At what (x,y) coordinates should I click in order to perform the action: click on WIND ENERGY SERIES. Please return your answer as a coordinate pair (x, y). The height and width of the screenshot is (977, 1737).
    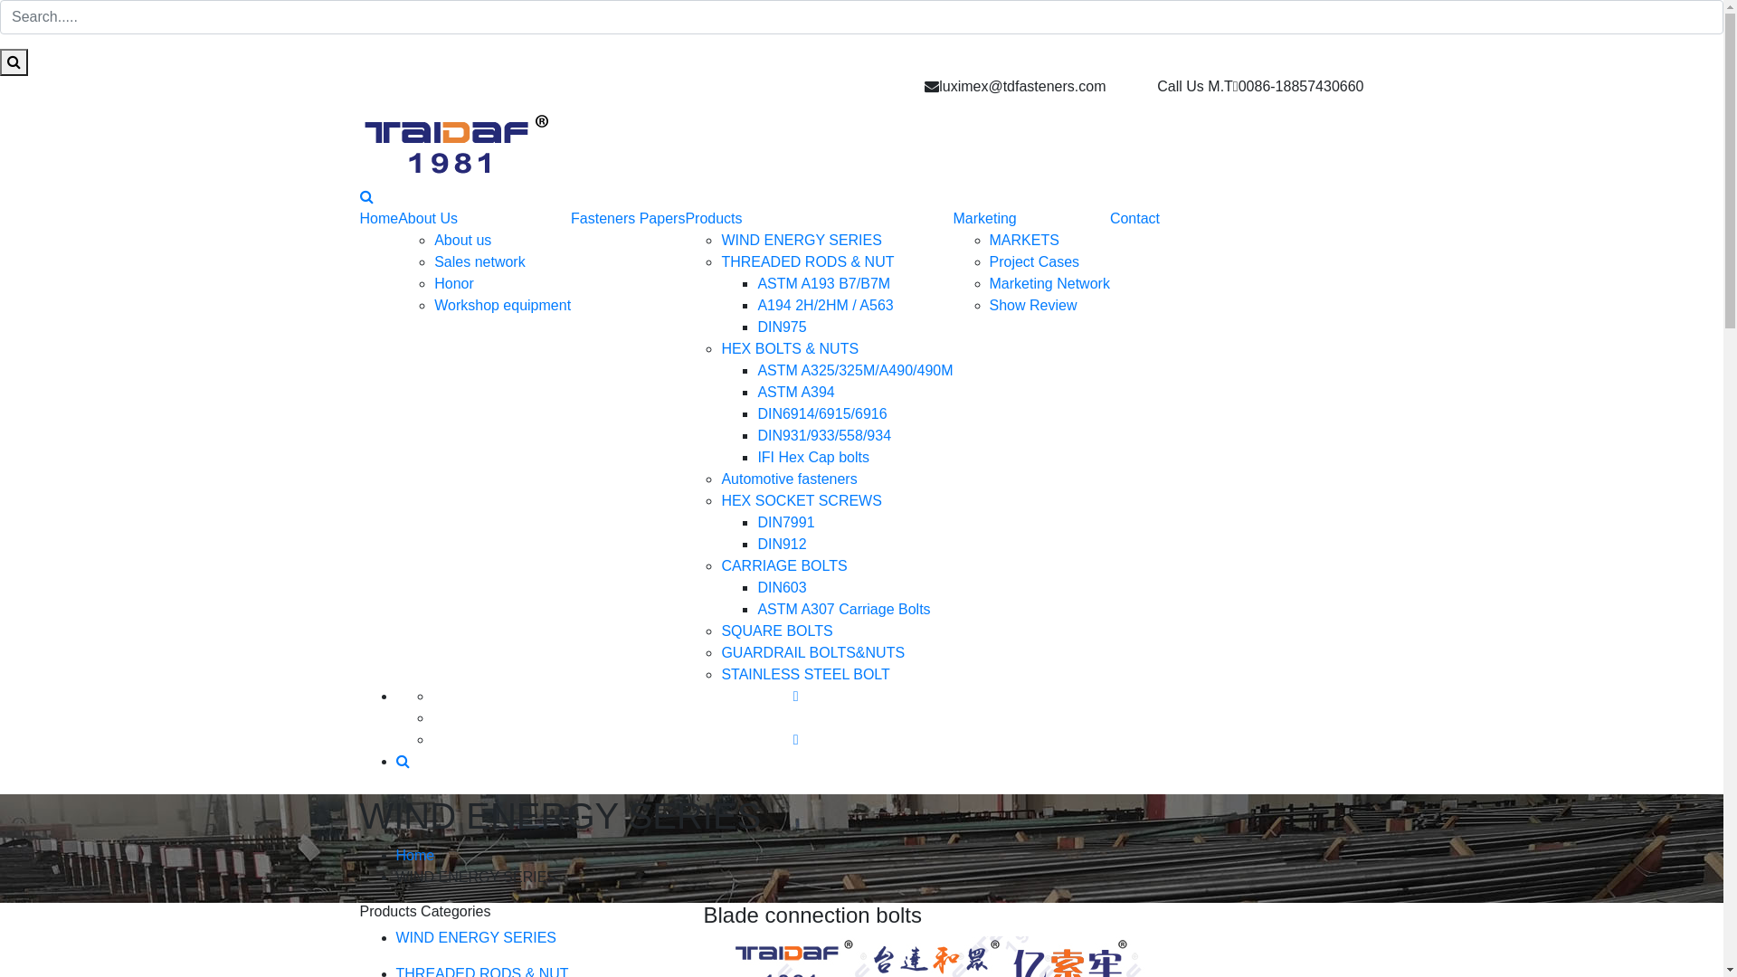
    Looking at the image, I should click on (477, 937).